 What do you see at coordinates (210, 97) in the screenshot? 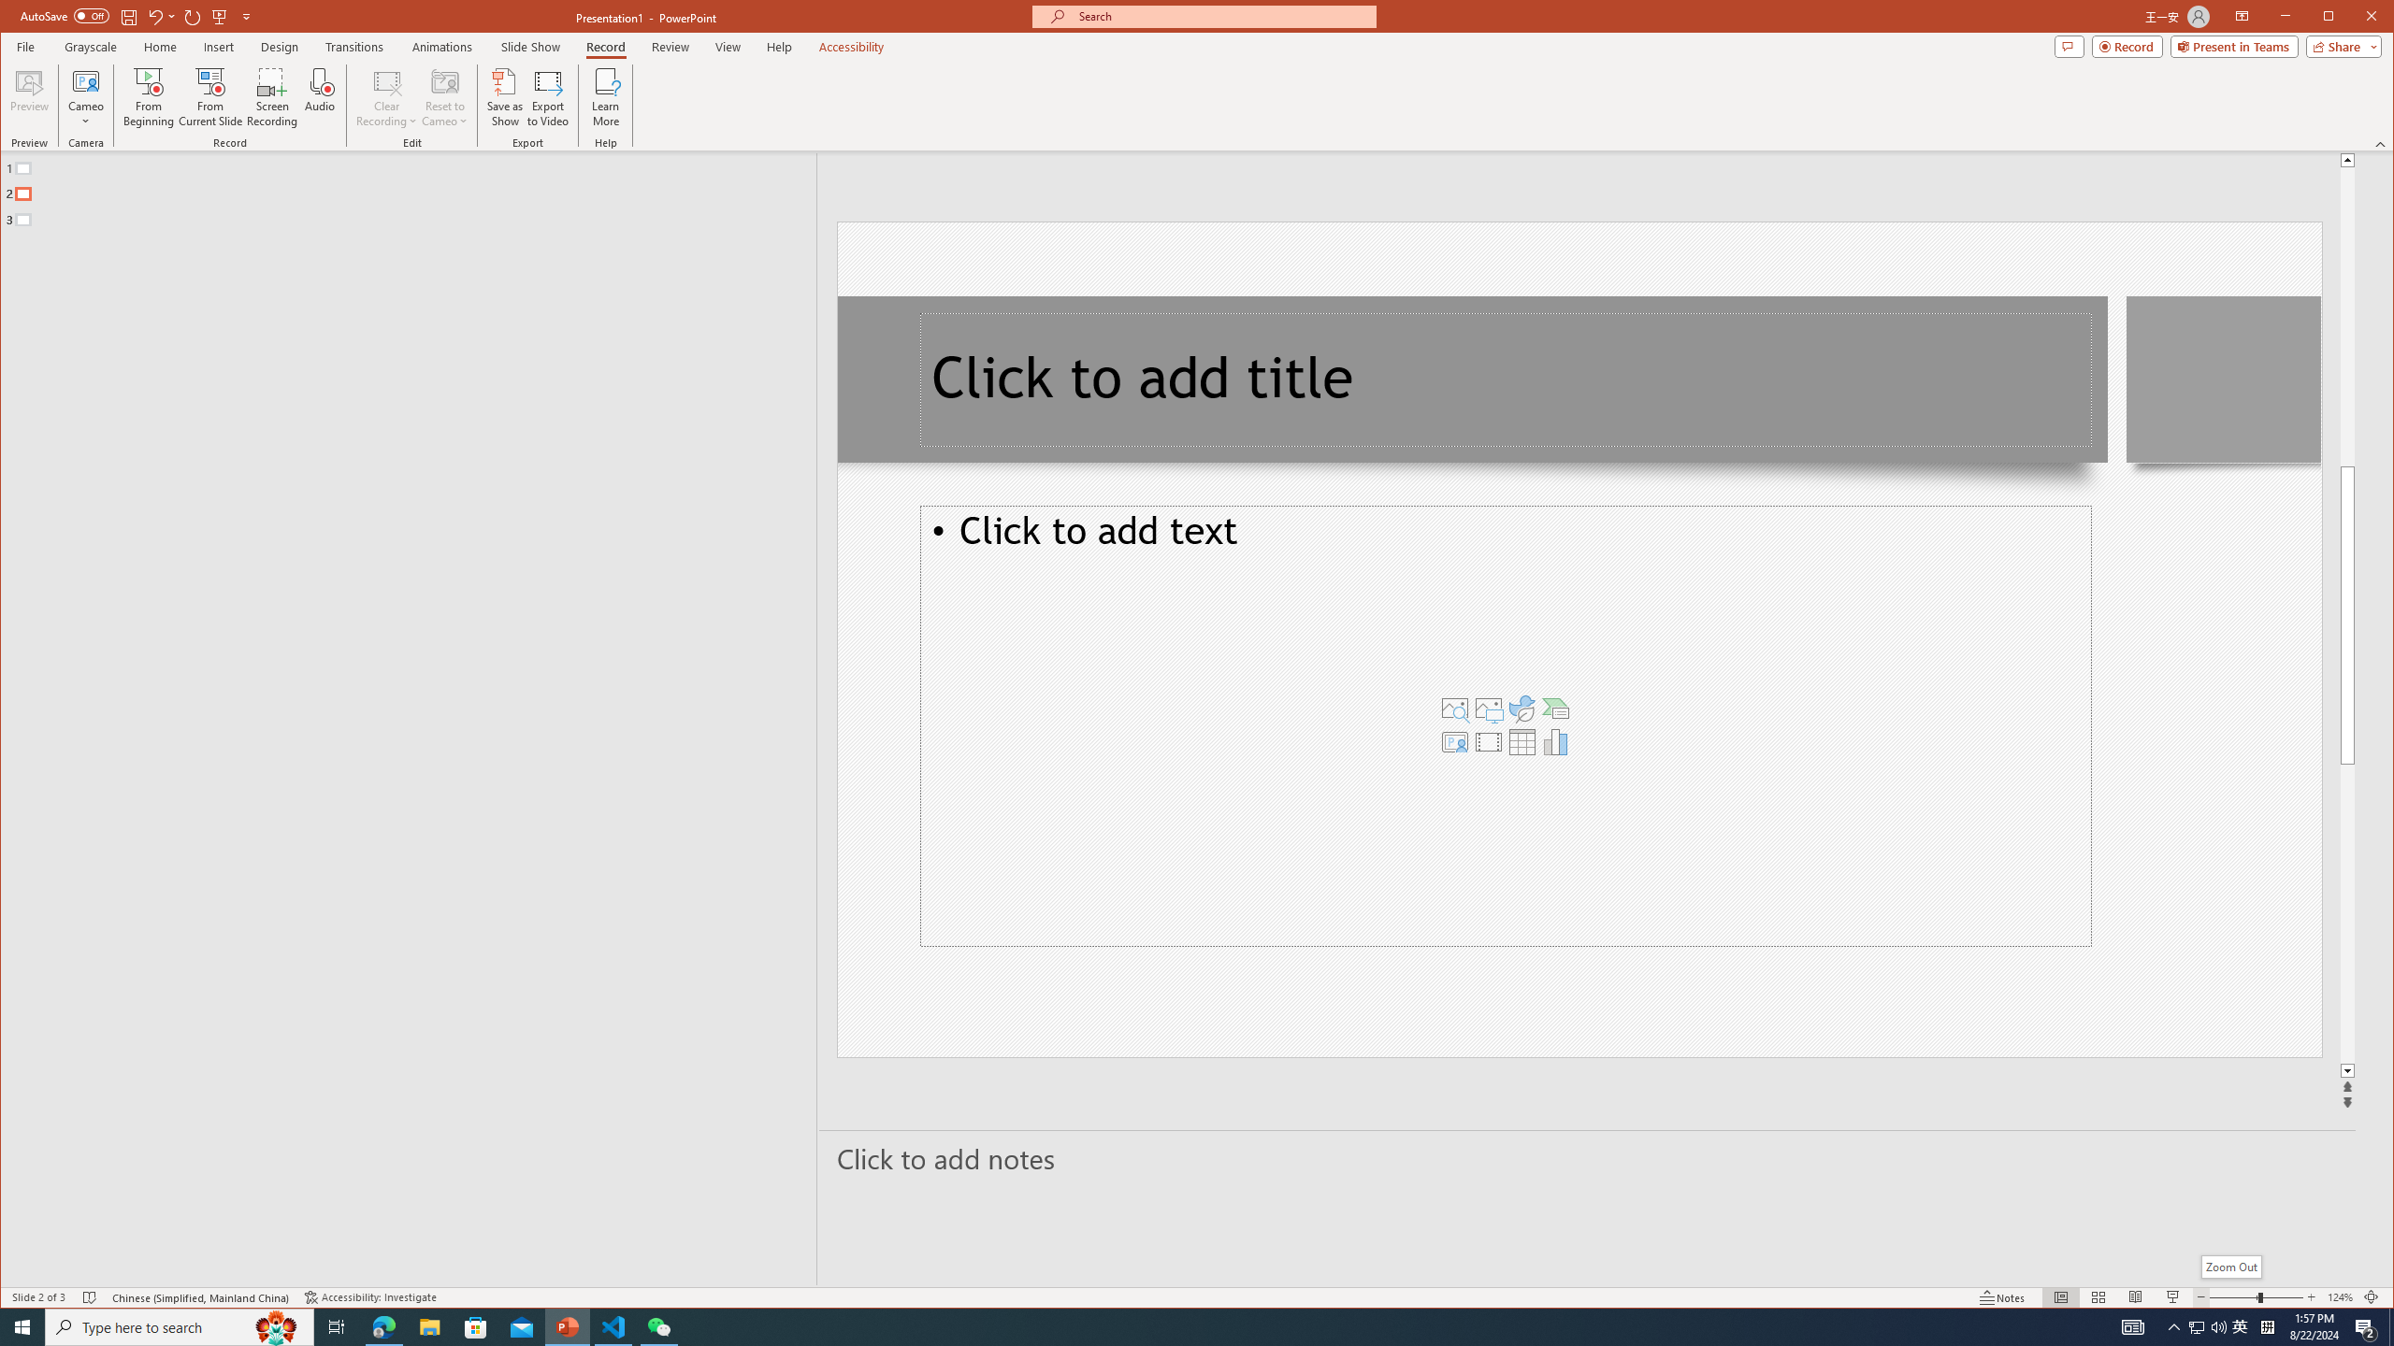
I see `From Current Slide...` at bounding box center [210, 97].